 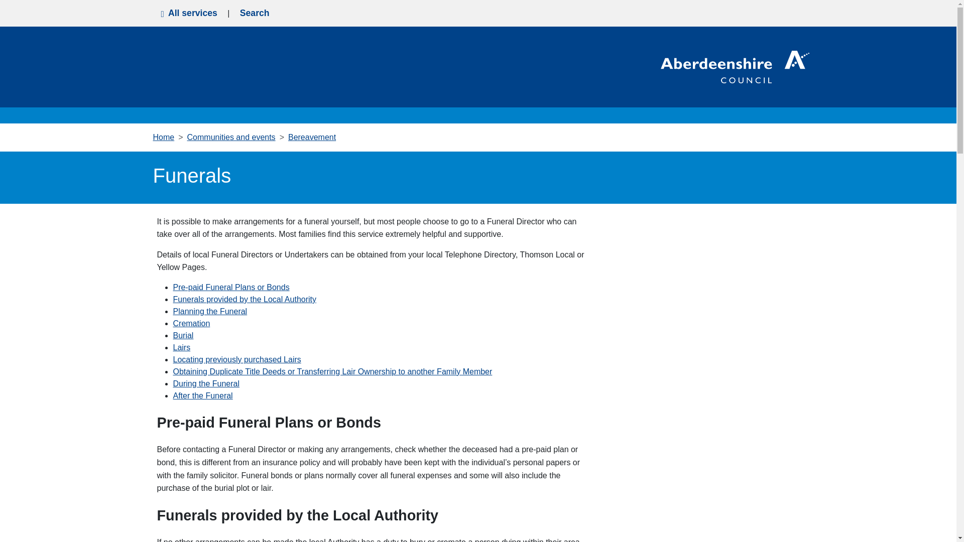 I want to click on Cremation, so click(x=191, y=323).